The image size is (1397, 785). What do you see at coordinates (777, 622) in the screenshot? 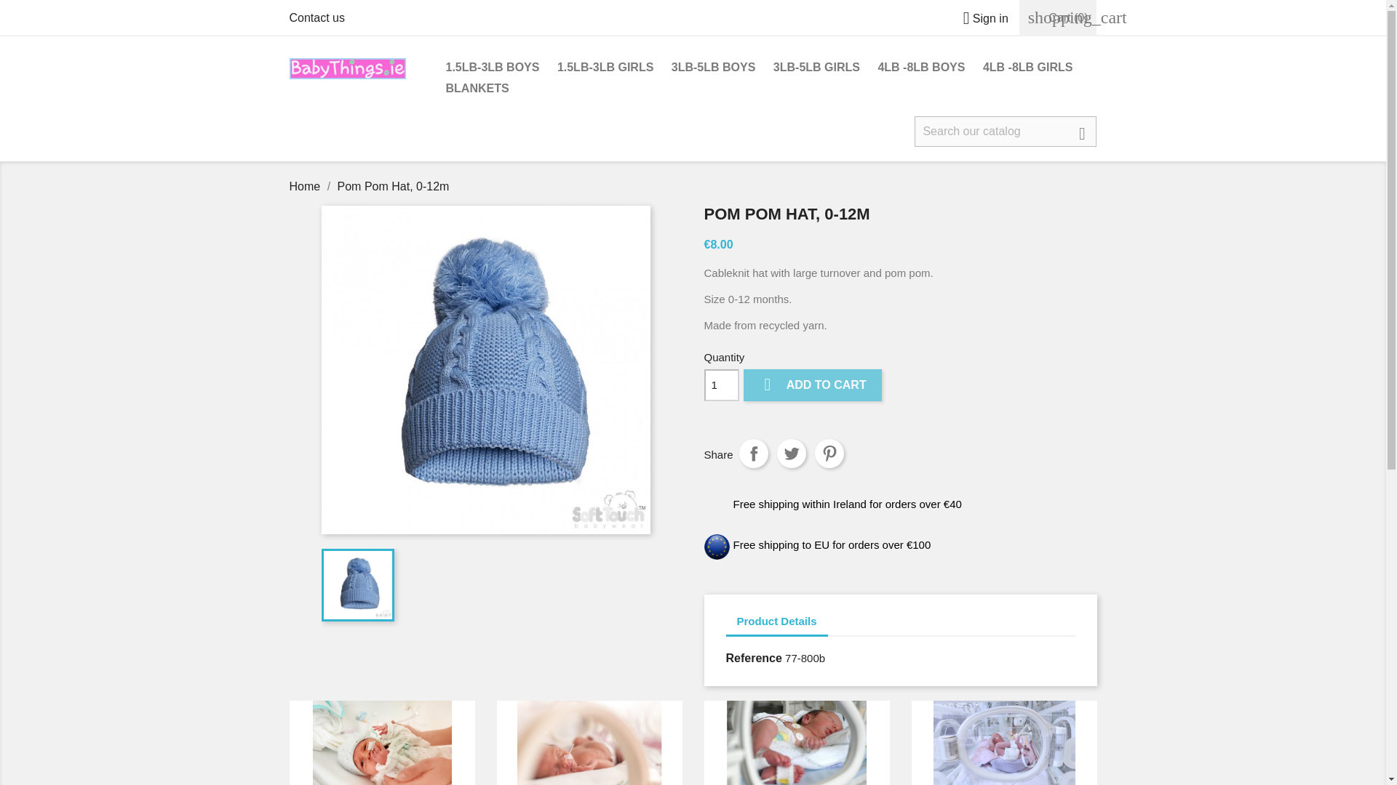
I see `Product Details` at bounding box center [777, 622].